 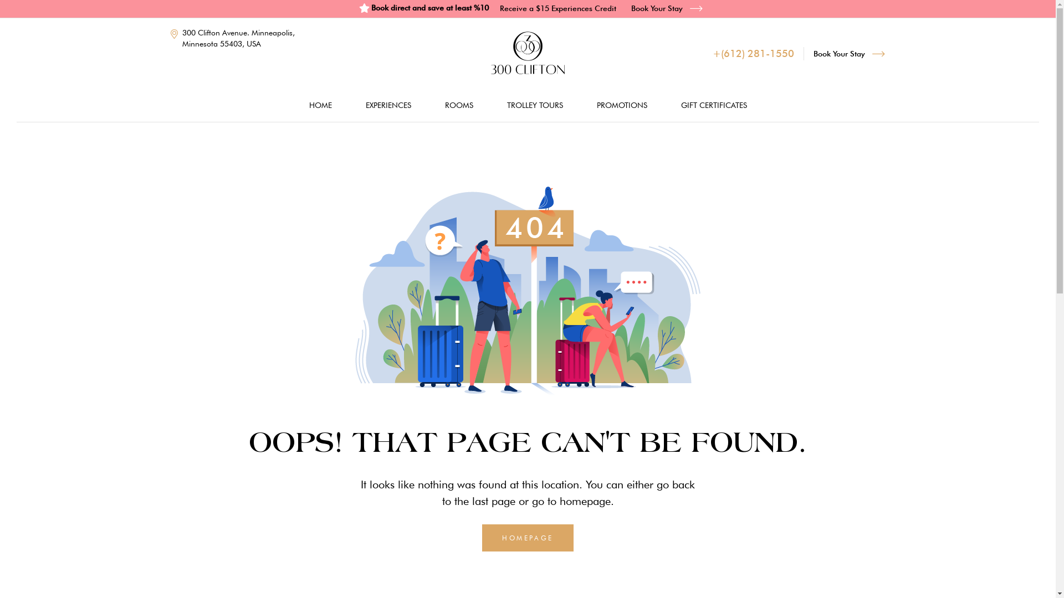 What do you see at coordinates (714, 105) in the screenshot?
I see `GIFT CERTIFICATES` at bounding box center [714, 105].